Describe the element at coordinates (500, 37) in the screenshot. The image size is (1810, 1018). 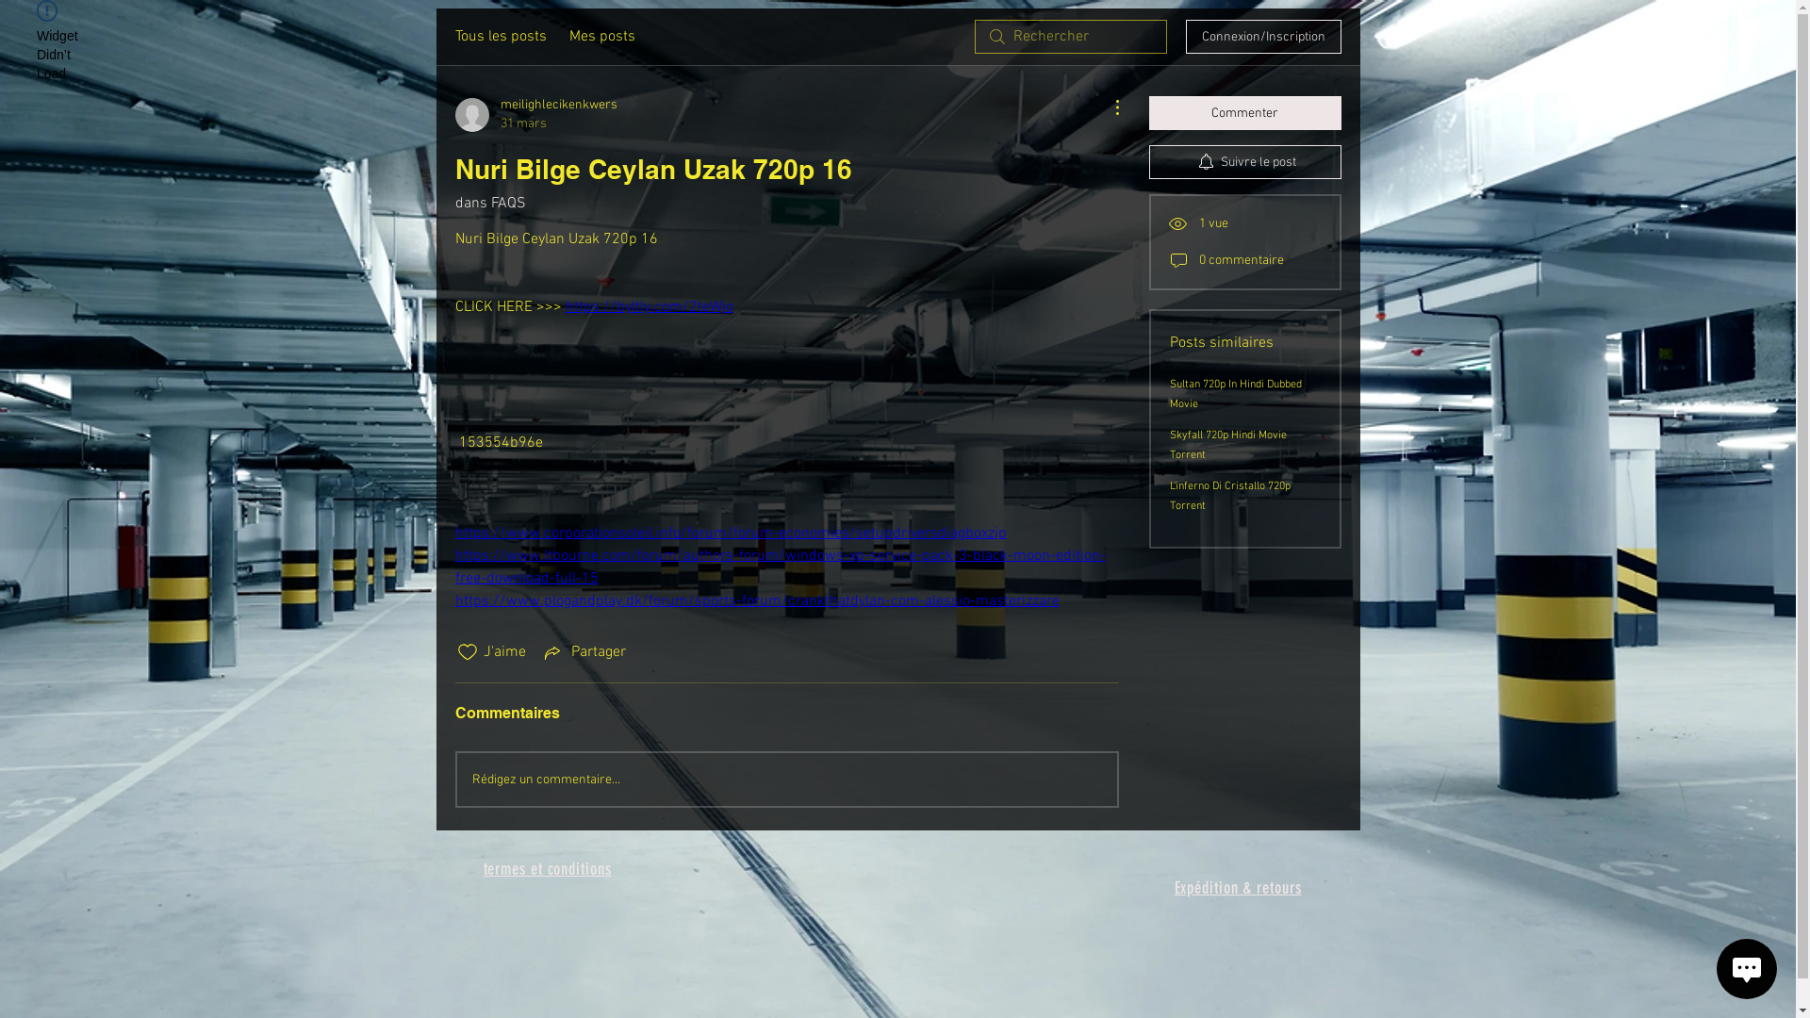
I see `Tous les posts` at that location.